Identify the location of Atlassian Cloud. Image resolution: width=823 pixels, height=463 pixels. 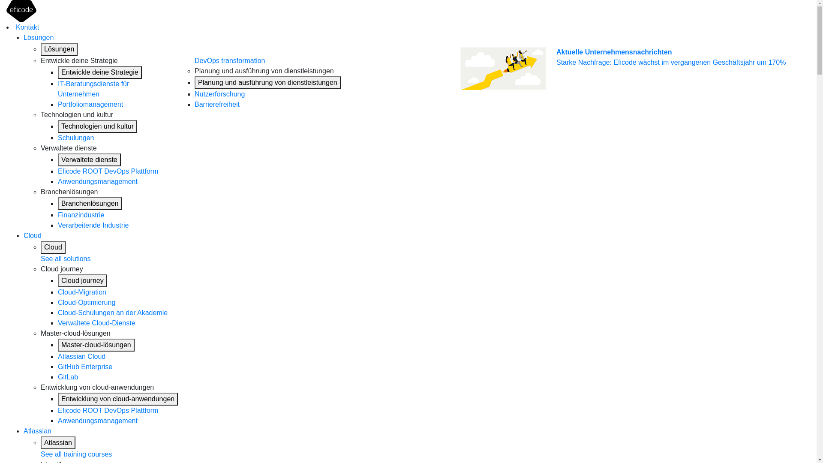
(81, 357).